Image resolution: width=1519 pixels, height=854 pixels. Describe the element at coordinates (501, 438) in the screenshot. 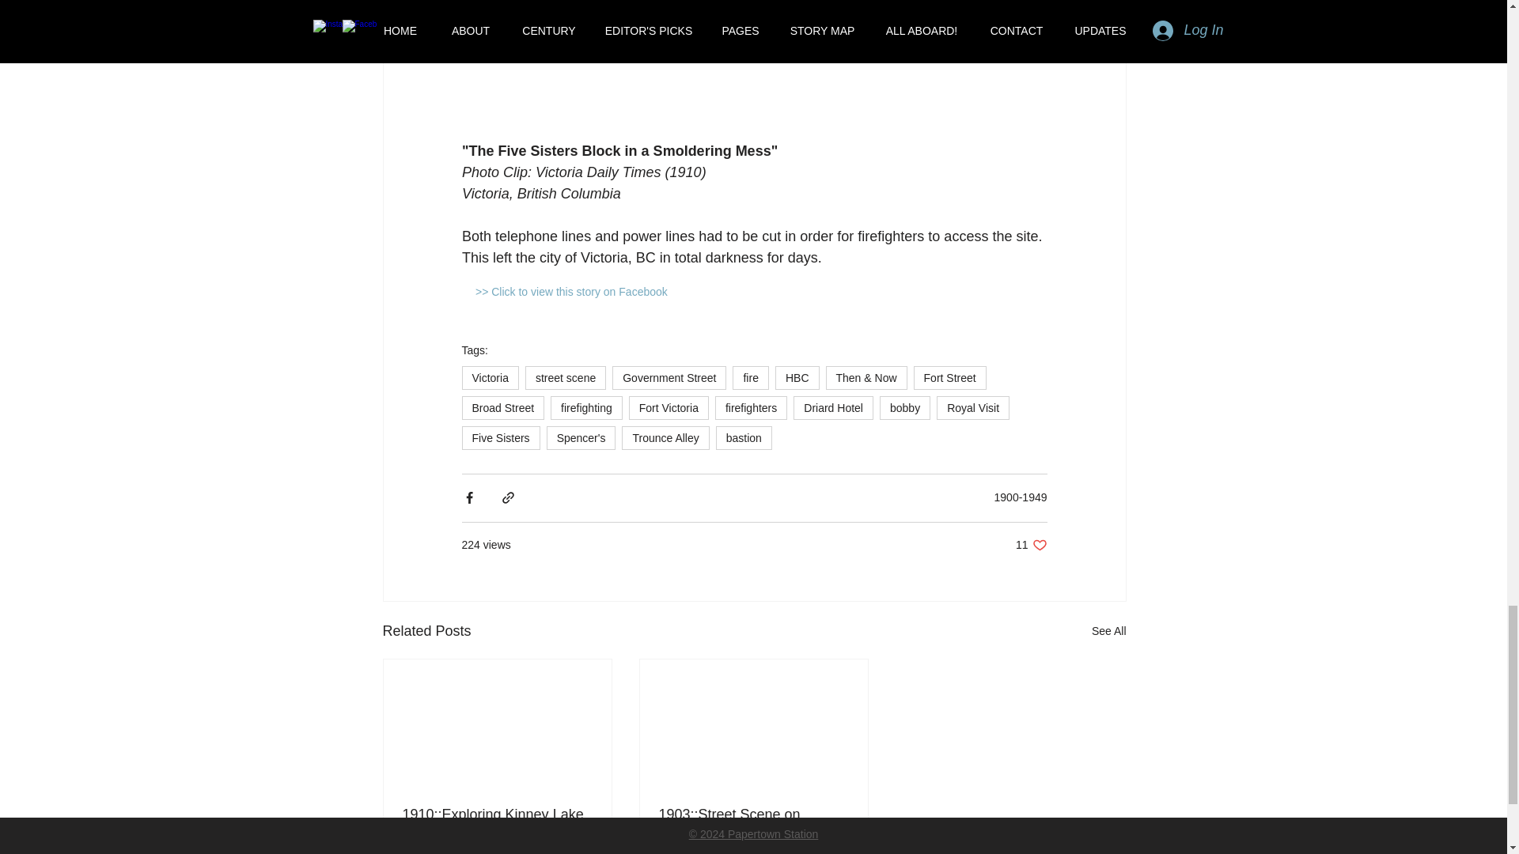

I see `Five Sisters` at that location.